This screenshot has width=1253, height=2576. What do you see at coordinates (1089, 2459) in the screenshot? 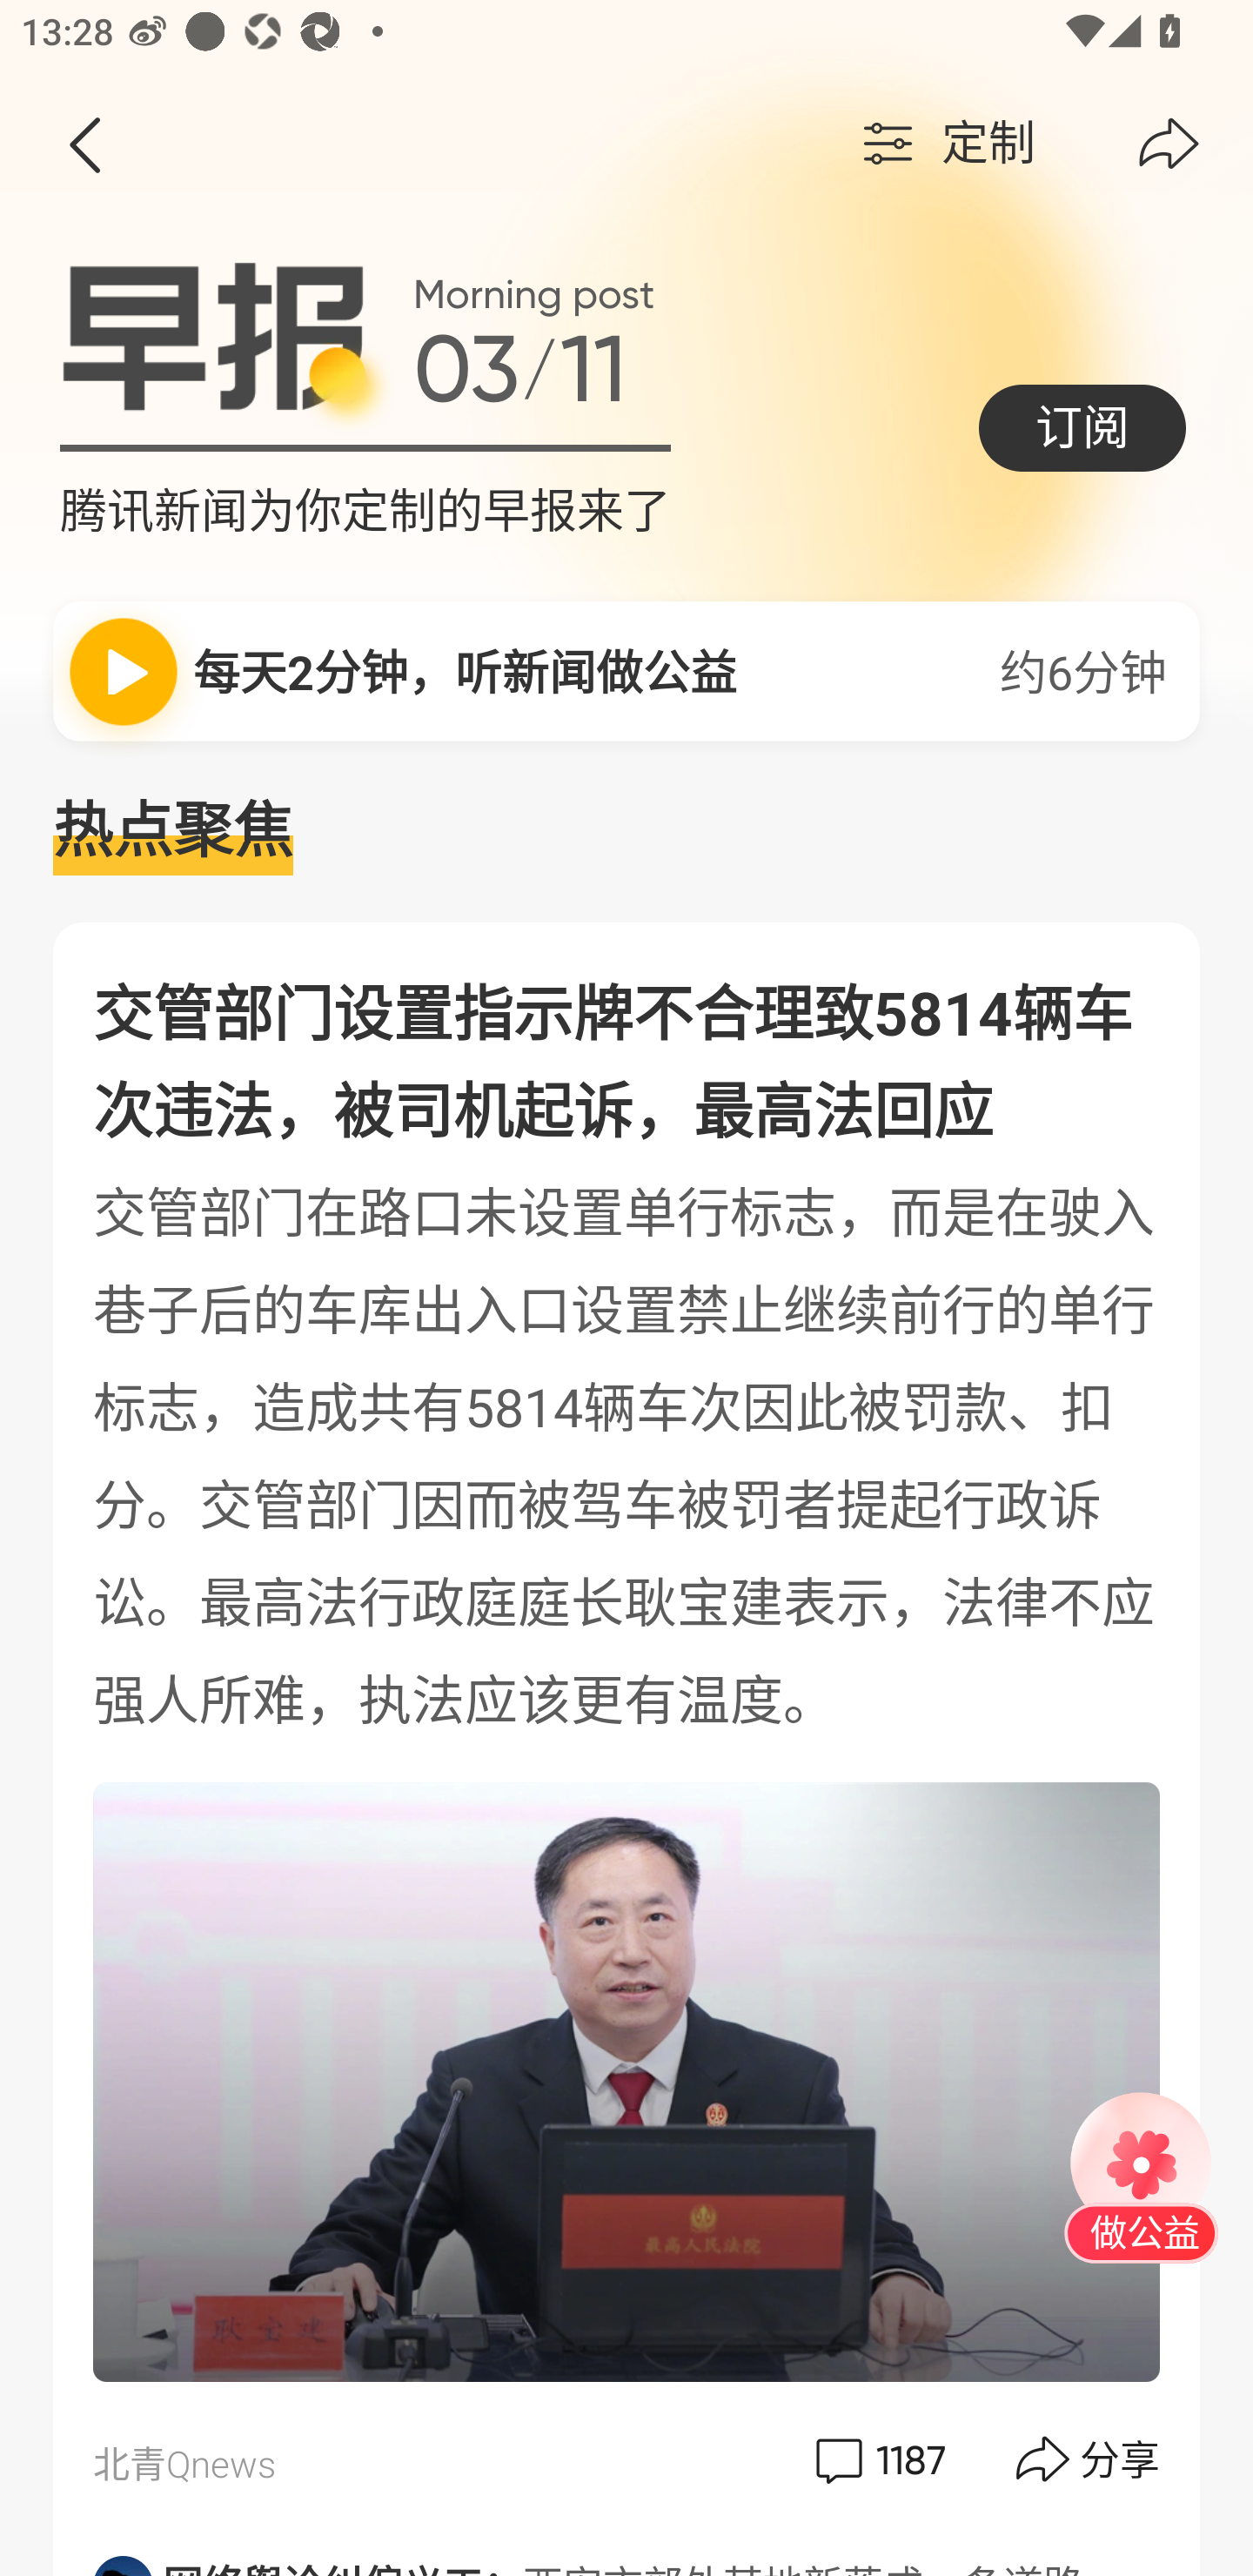
I see ` 分享` at bounding box center [1089, 2459].